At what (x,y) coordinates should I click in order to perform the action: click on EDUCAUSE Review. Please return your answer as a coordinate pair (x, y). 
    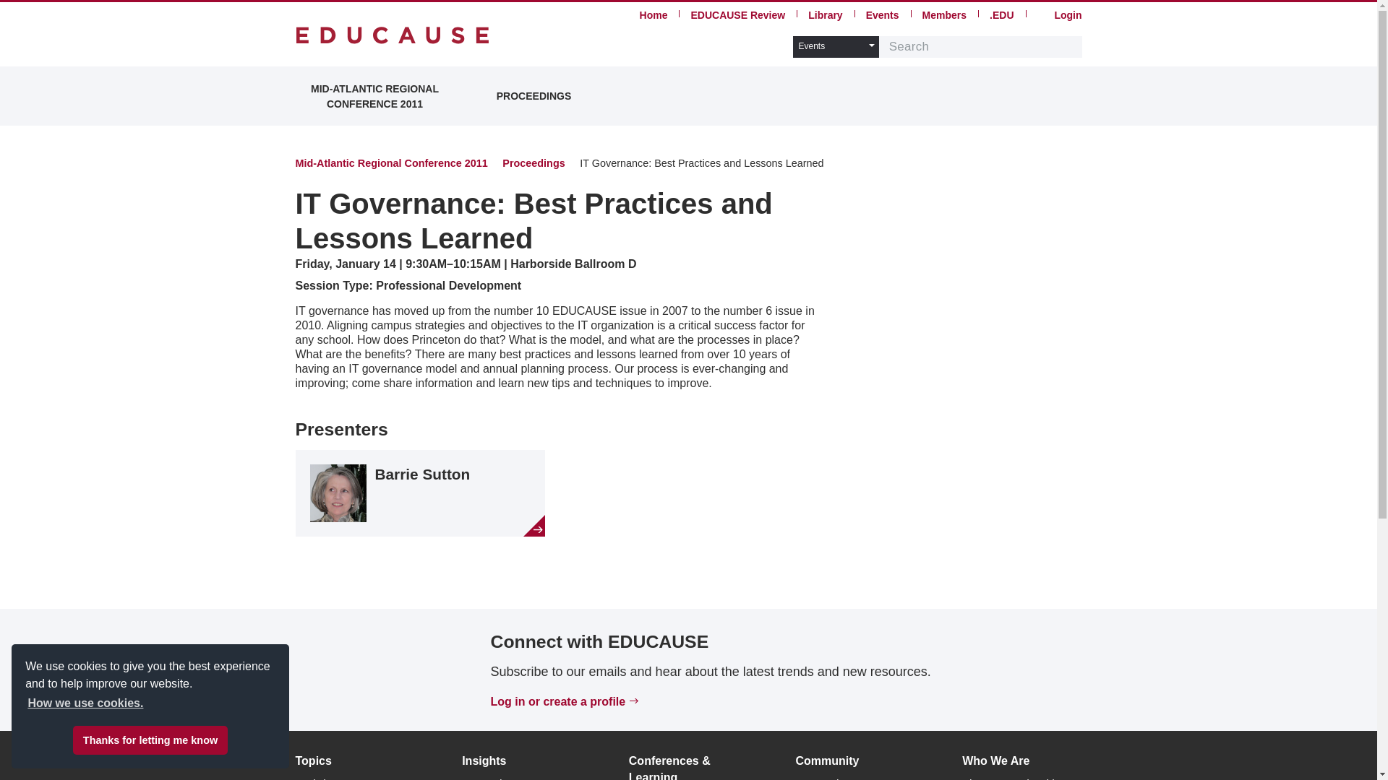
    Looking at the image, I should click on (737, 14).